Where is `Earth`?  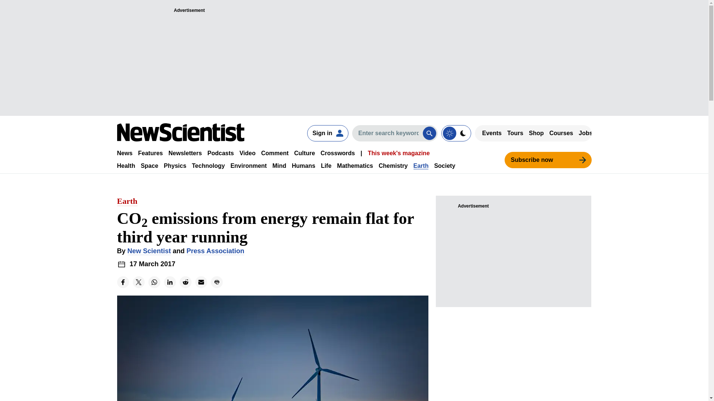
Earth is located at coordinates (421, 166).